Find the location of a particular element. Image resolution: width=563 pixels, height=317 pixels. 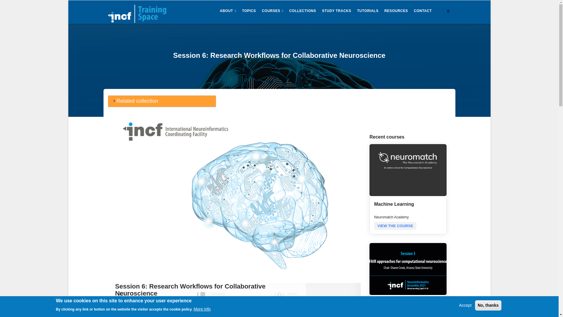

ABOUT is located at coordinates (228, 11).